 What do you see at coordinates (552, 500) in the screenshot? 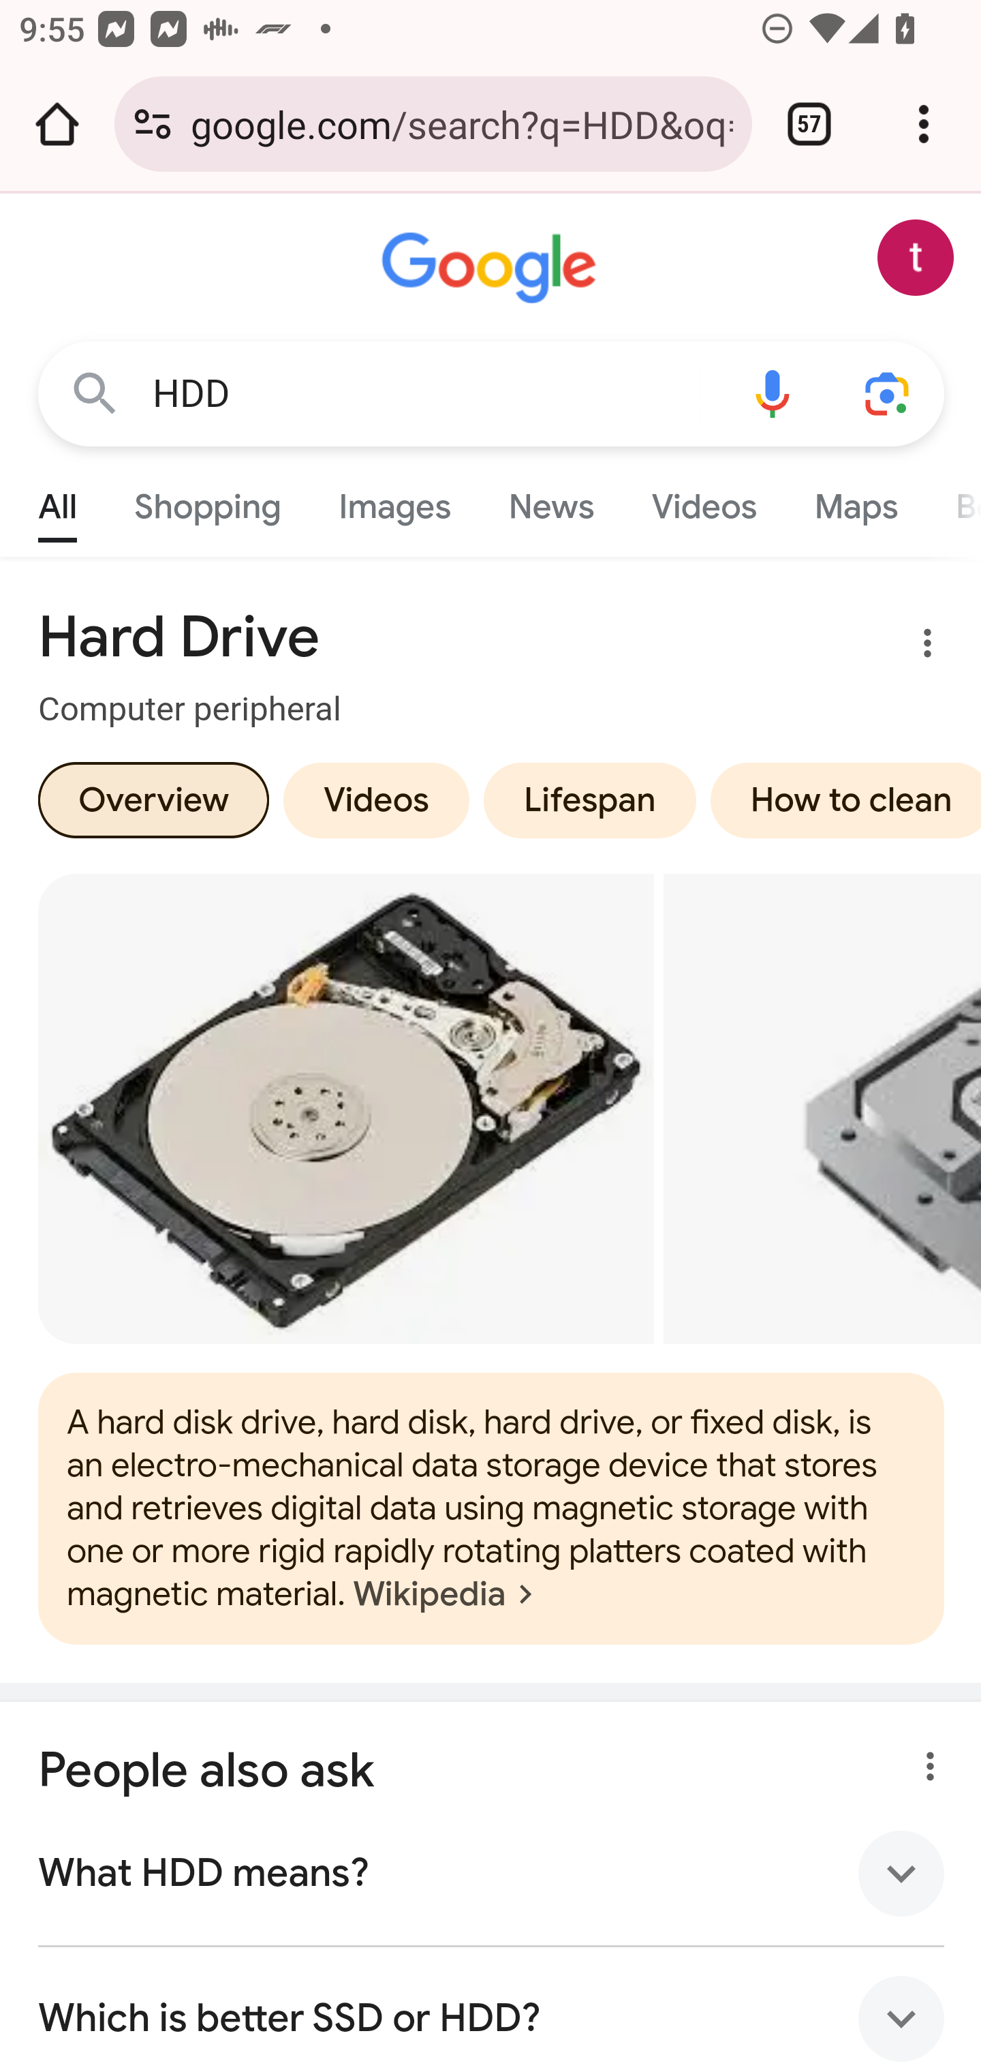
I see `News` at bounding box center [552, 500].